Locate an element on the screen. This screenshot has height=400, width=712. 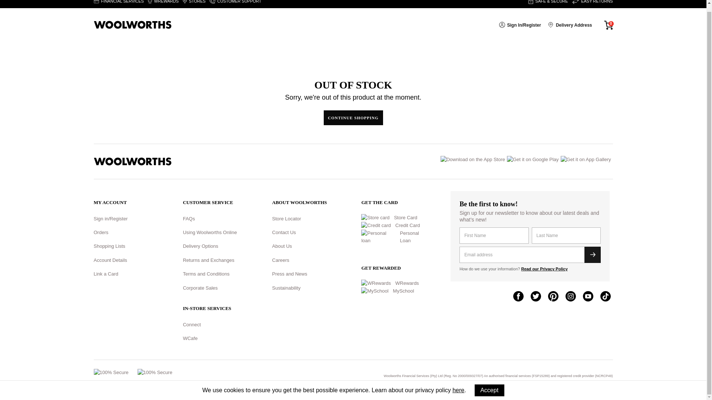
Using Woolworths Online is located at coordinates (210, 232).